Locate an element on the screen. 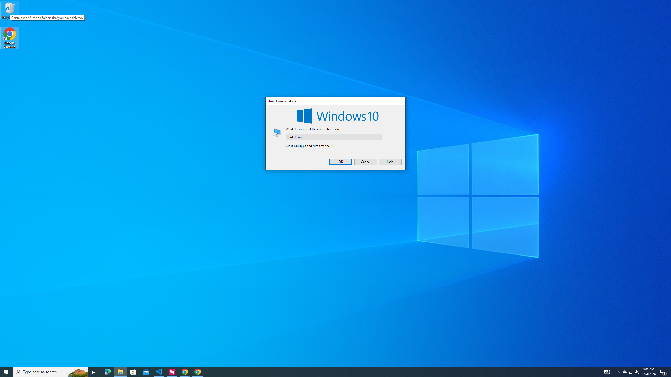  Action Center, 5 new notifications is located at coordinates (637, 372).